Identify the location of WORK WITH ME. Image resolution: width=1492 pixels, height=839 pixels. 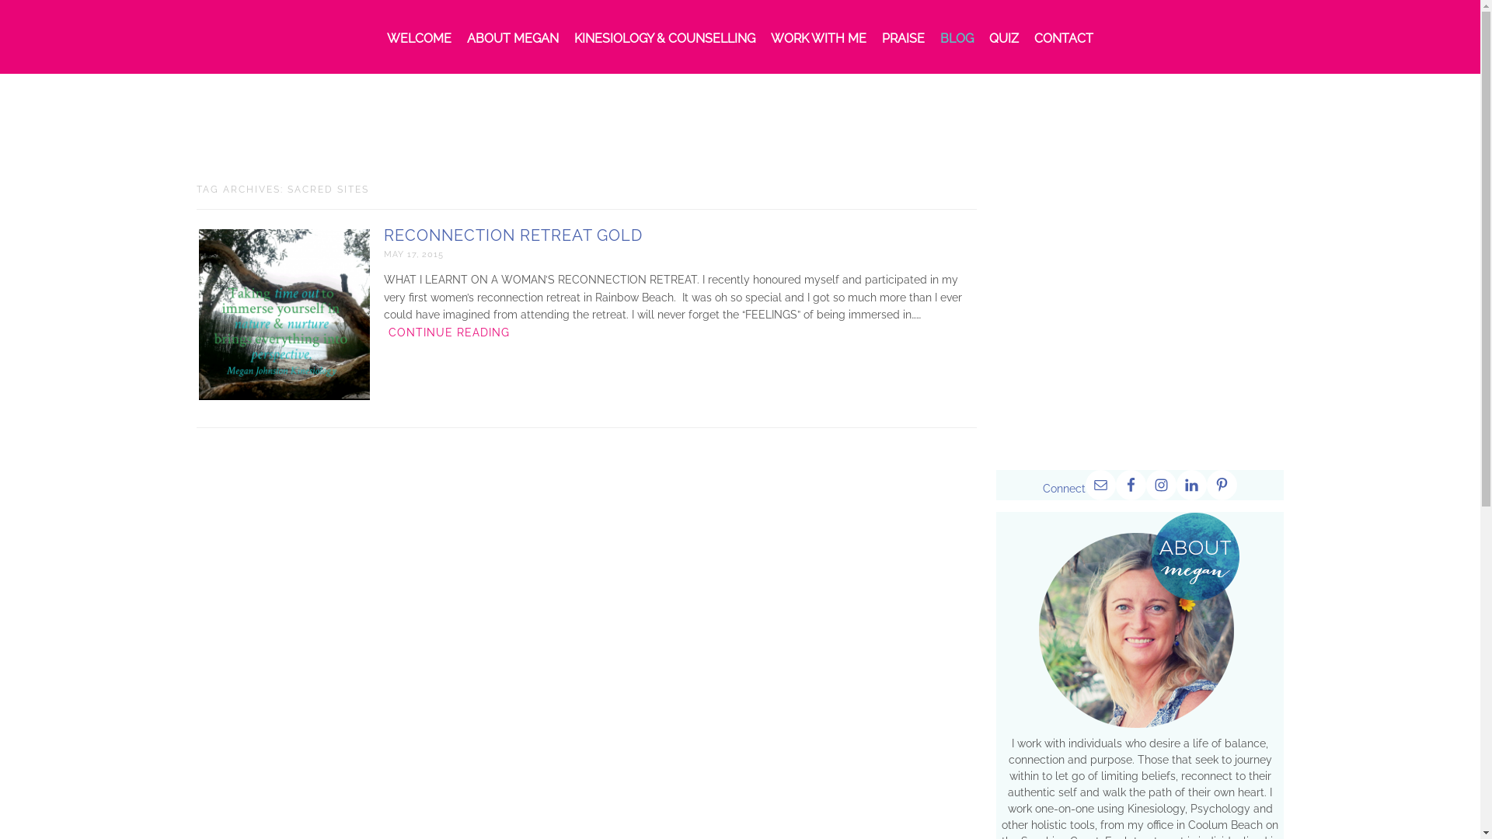
(819, 39).